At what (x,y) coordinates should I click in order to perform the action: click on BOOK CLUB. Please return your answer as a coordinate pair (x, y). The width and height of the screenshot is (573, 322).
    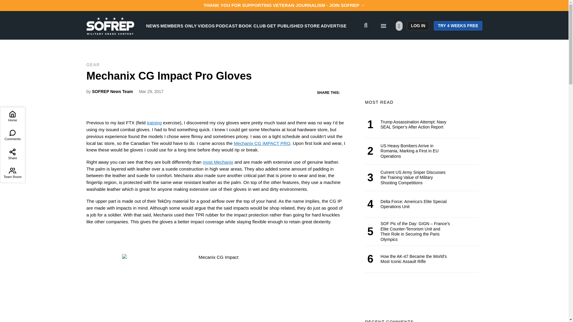
    Looking at the image, I should click on (252, 26).